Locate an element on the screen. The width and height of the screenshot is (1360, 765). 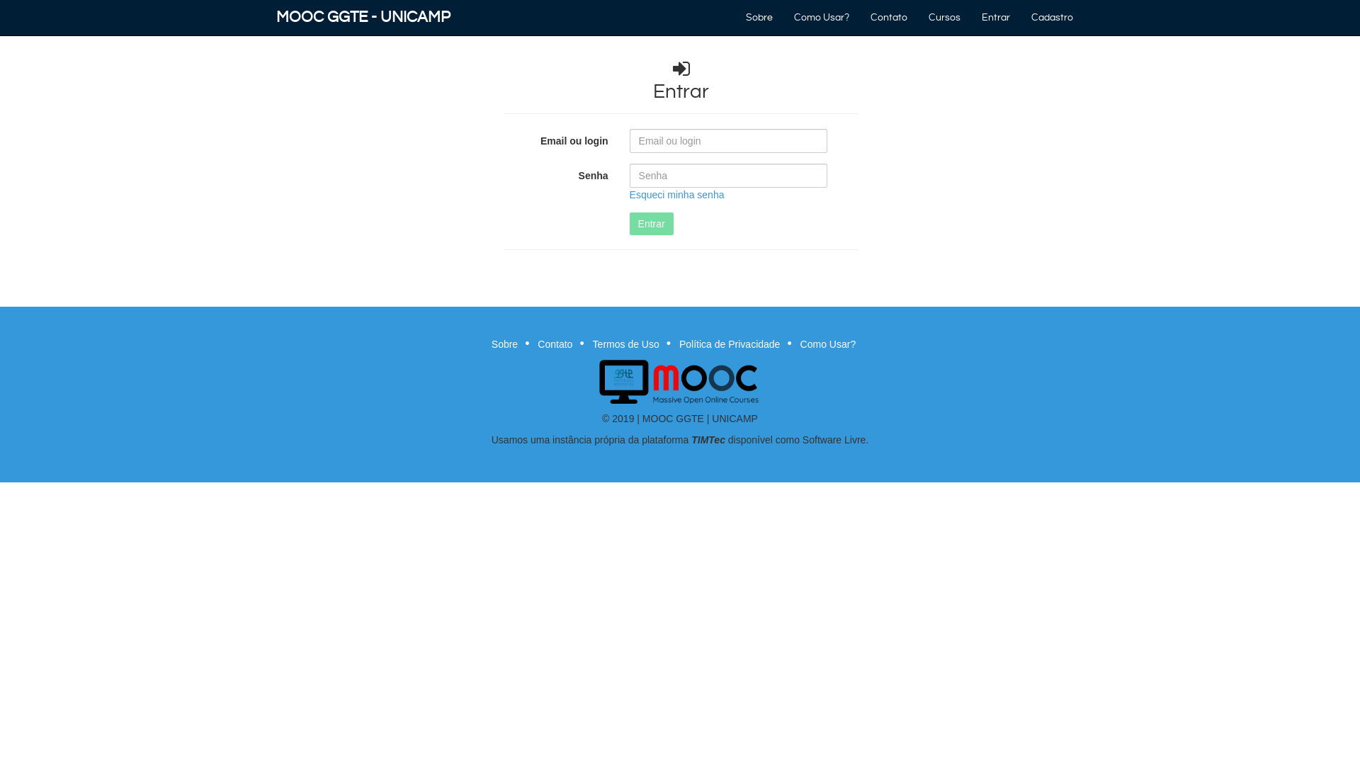
Contato is located at coordinates (555, 344).